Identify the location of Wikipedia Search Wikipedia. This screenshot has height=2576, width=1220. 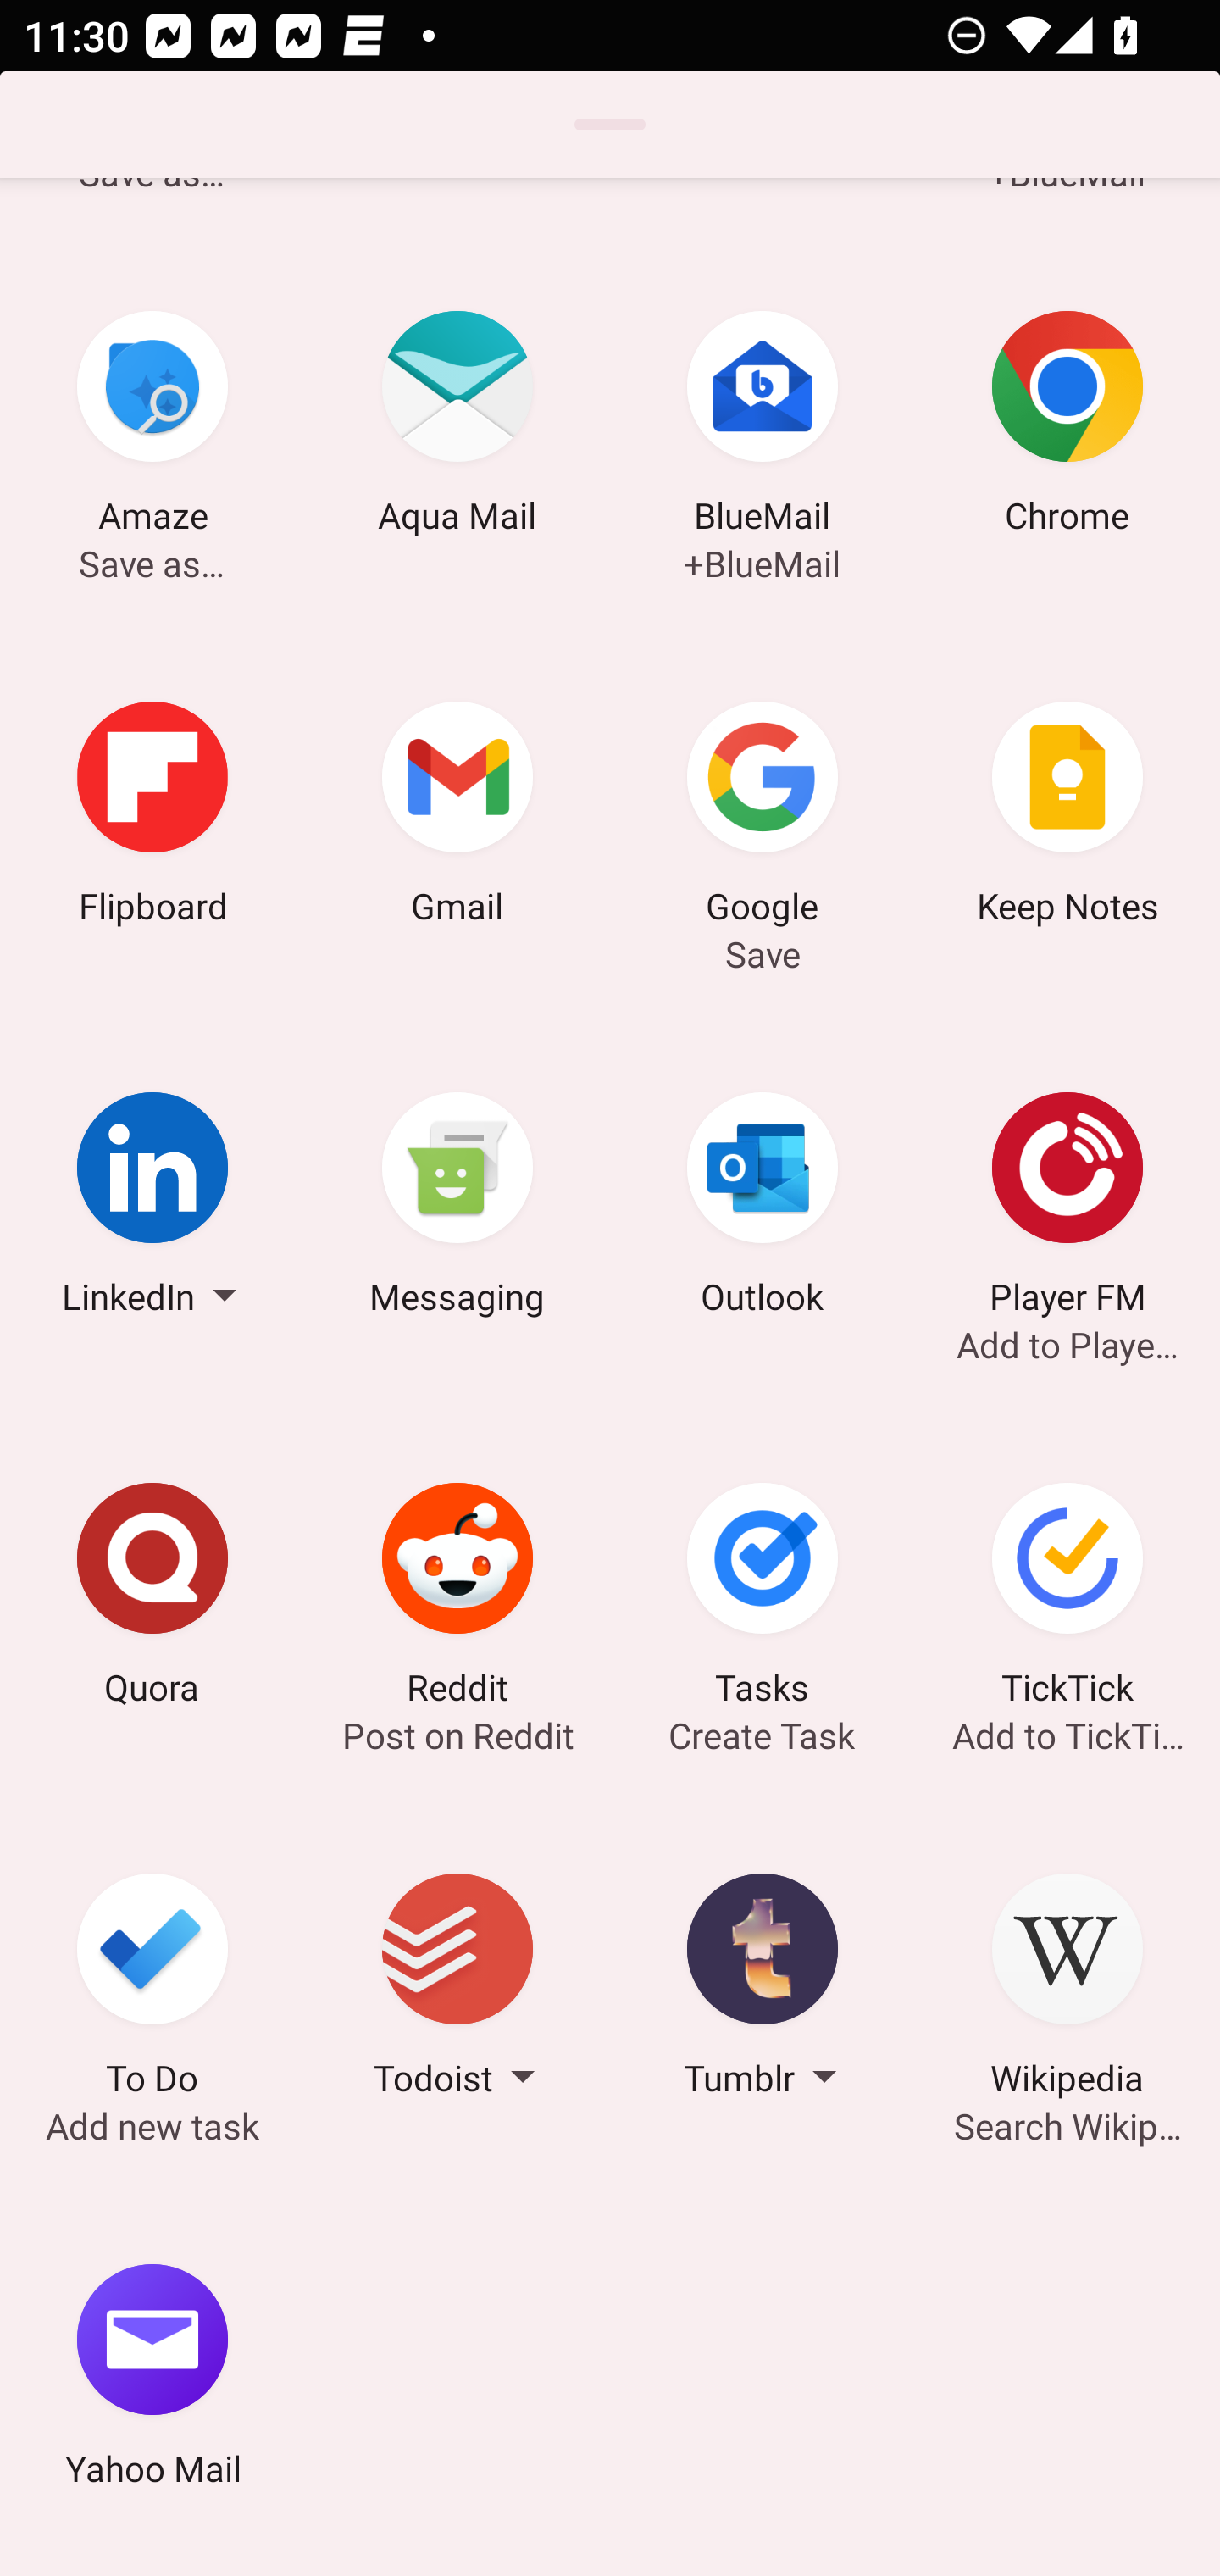
(1067, 1990).